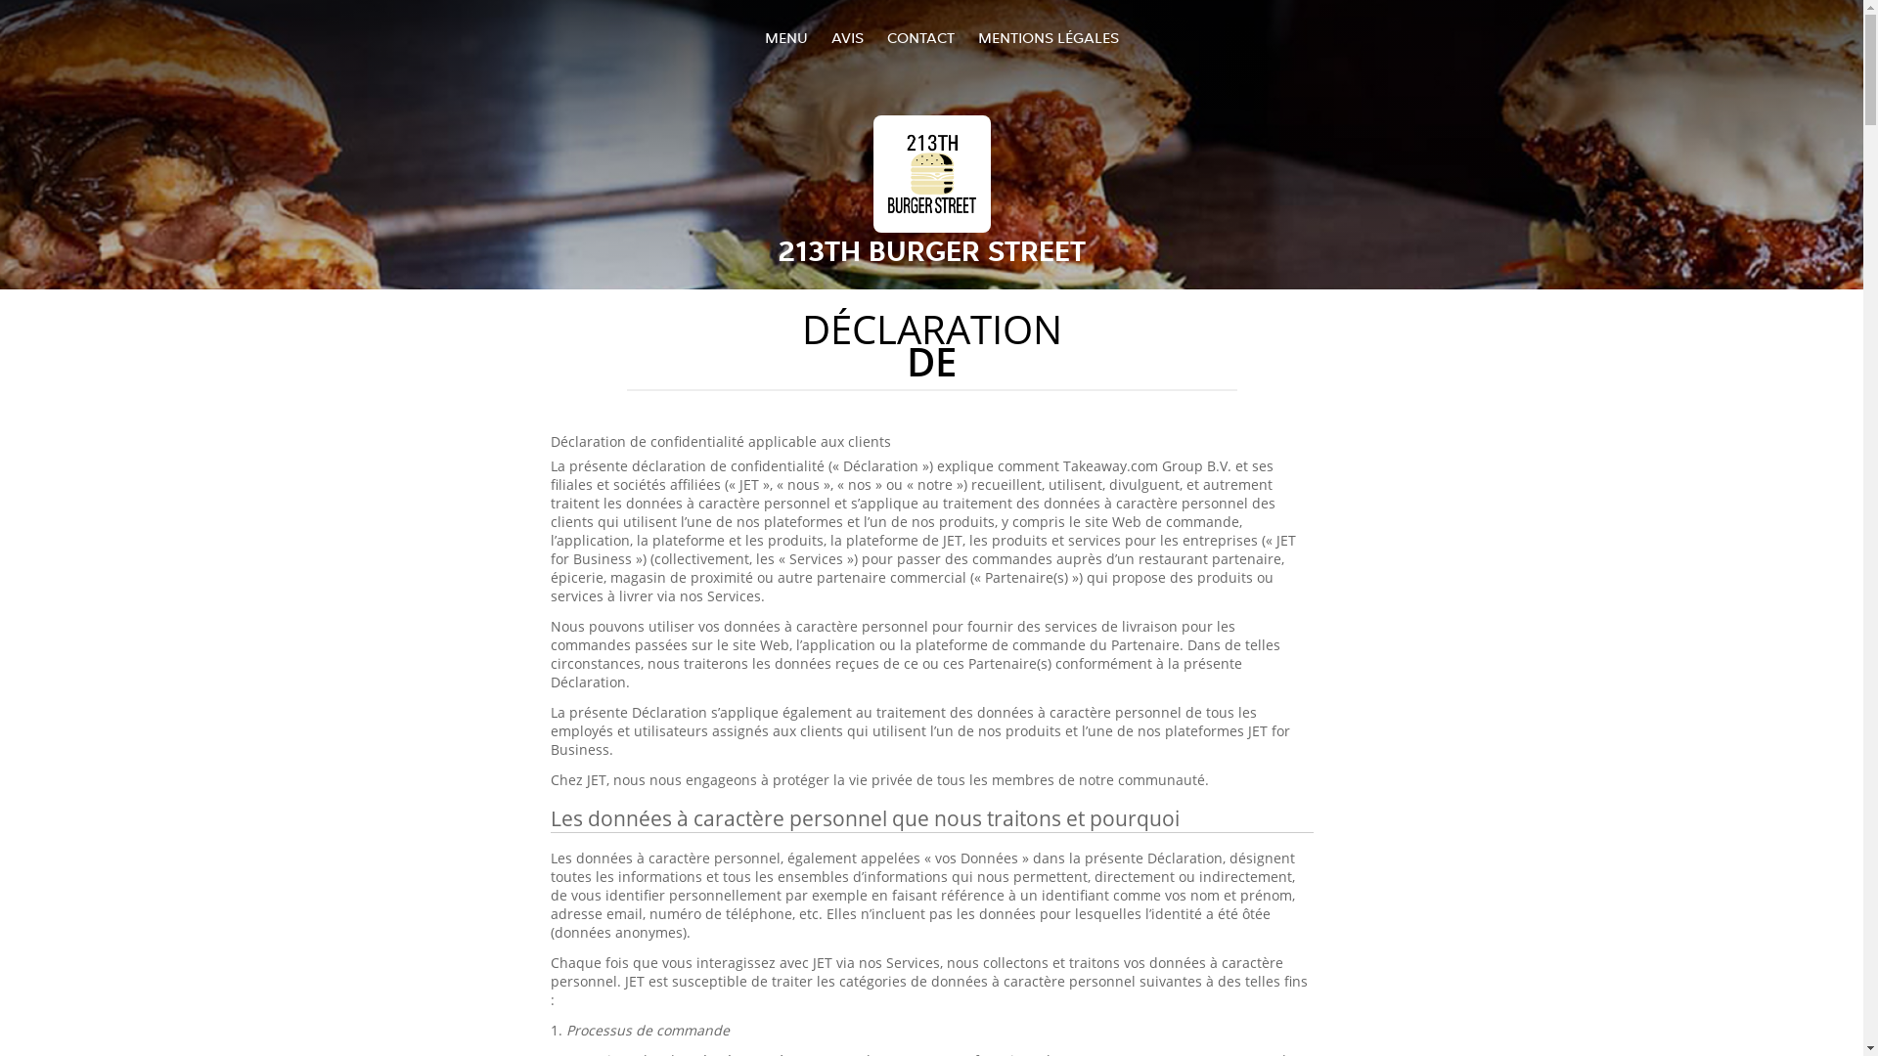 This screenshot has height=1056, width=1878. Describe the element at coordinates (919, 37) in the screenshot. I see `CONTACT` at that location.